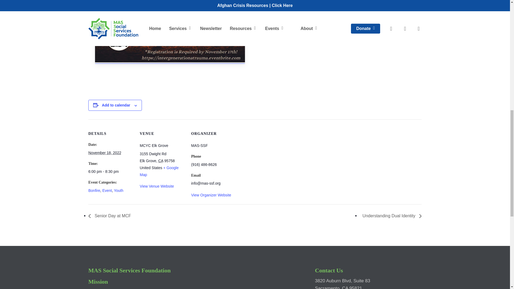 This screenshot has height=289, width=514. What do you see at coordinates (111, 171) in the screenshot?
I see `2022-11-18` at bounding box center [111, 171].